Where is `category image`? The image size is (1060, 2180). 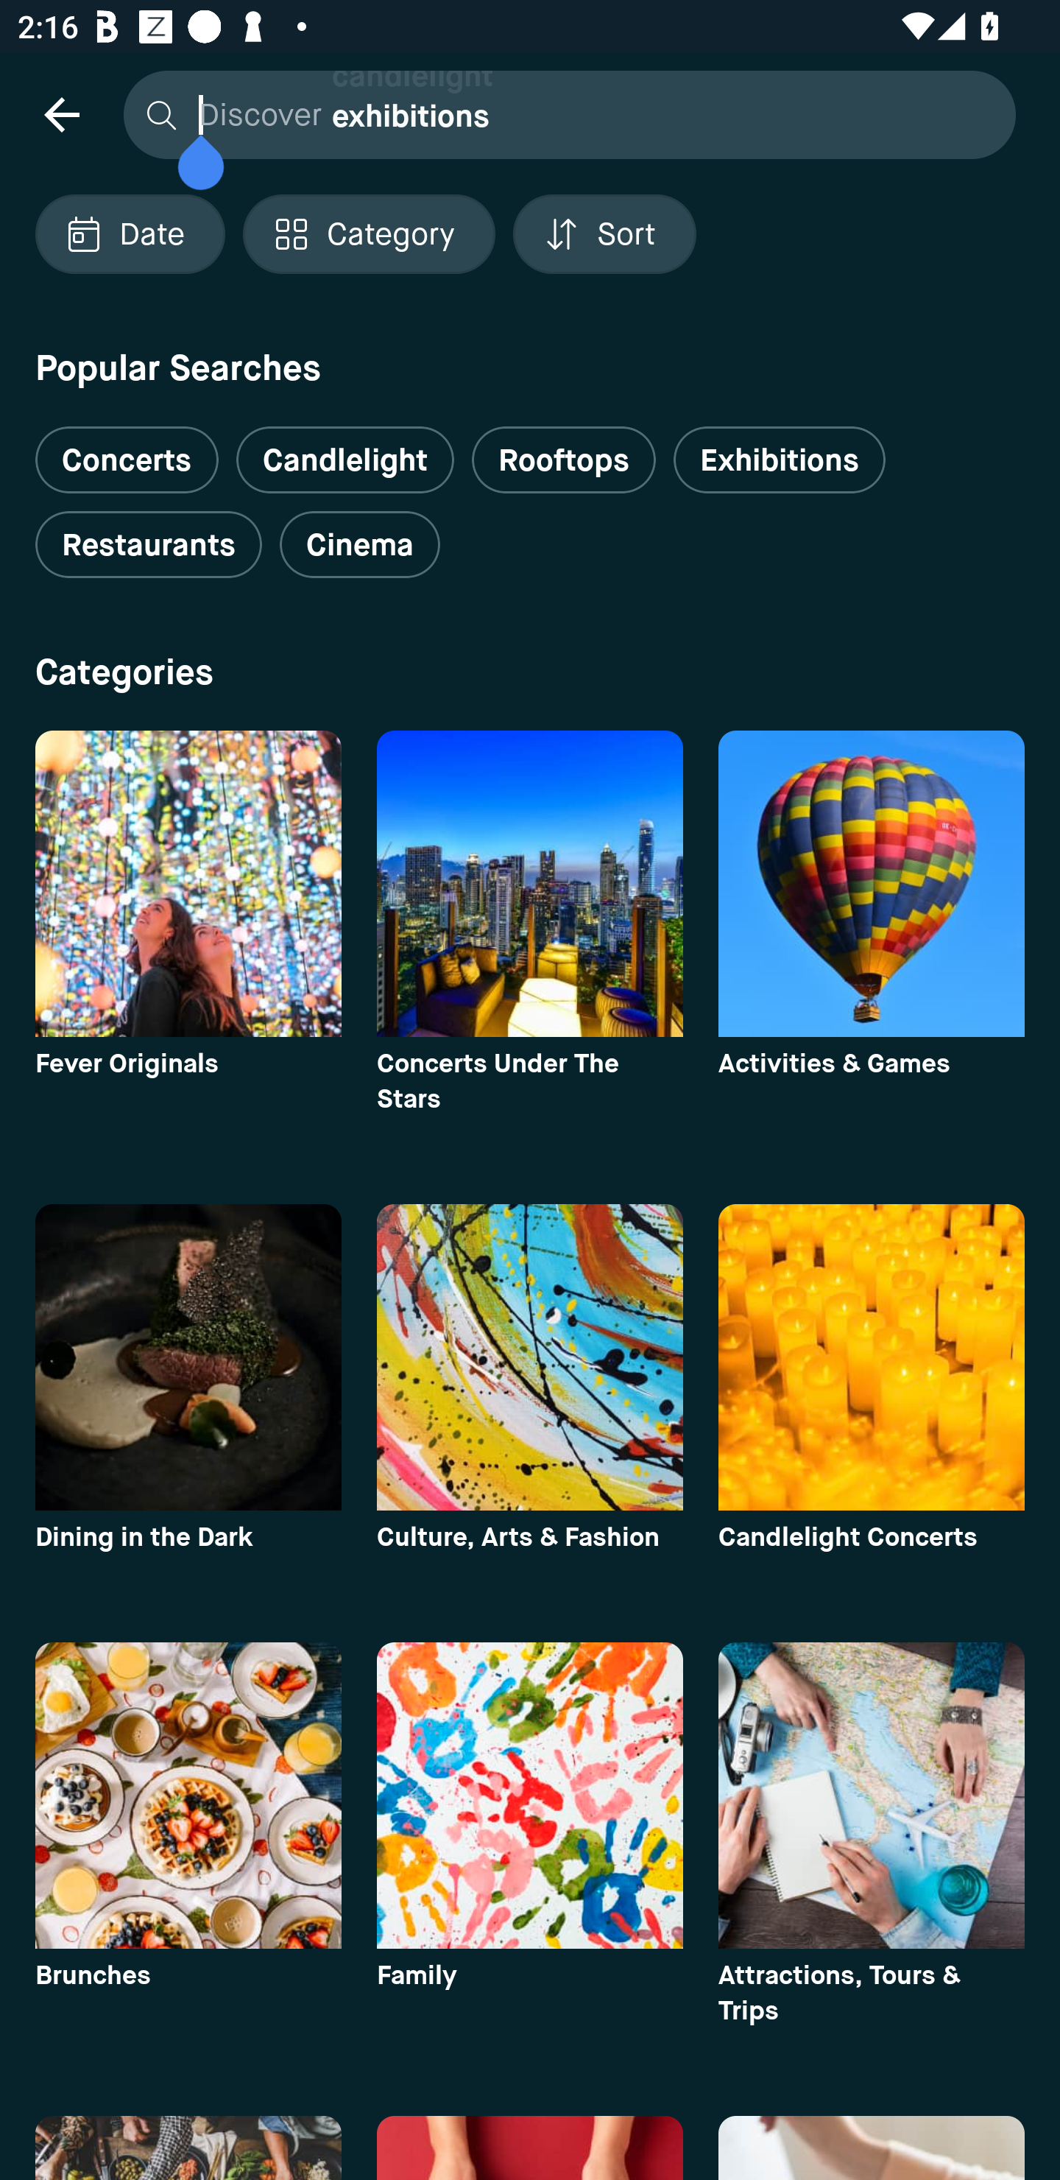
category image is located at coordinates (872, 884).